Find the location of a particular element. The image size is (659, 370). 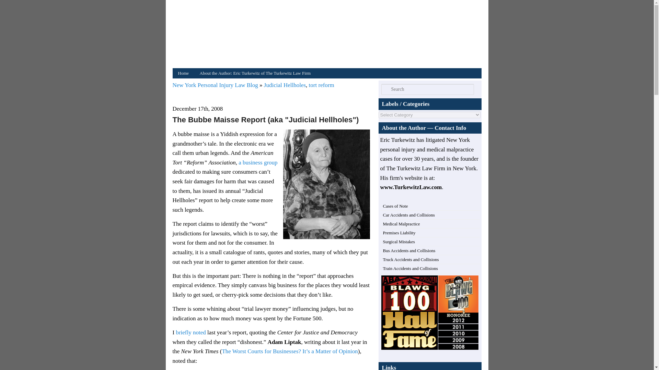

Cases of Note is located at coordinates (395, 206).